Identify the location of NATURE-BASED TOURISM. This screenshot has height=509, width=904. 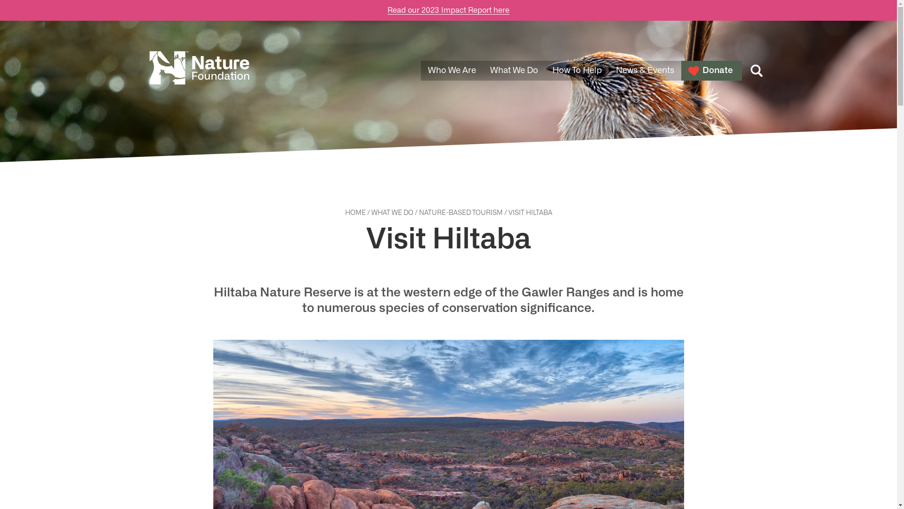
(460, 213).